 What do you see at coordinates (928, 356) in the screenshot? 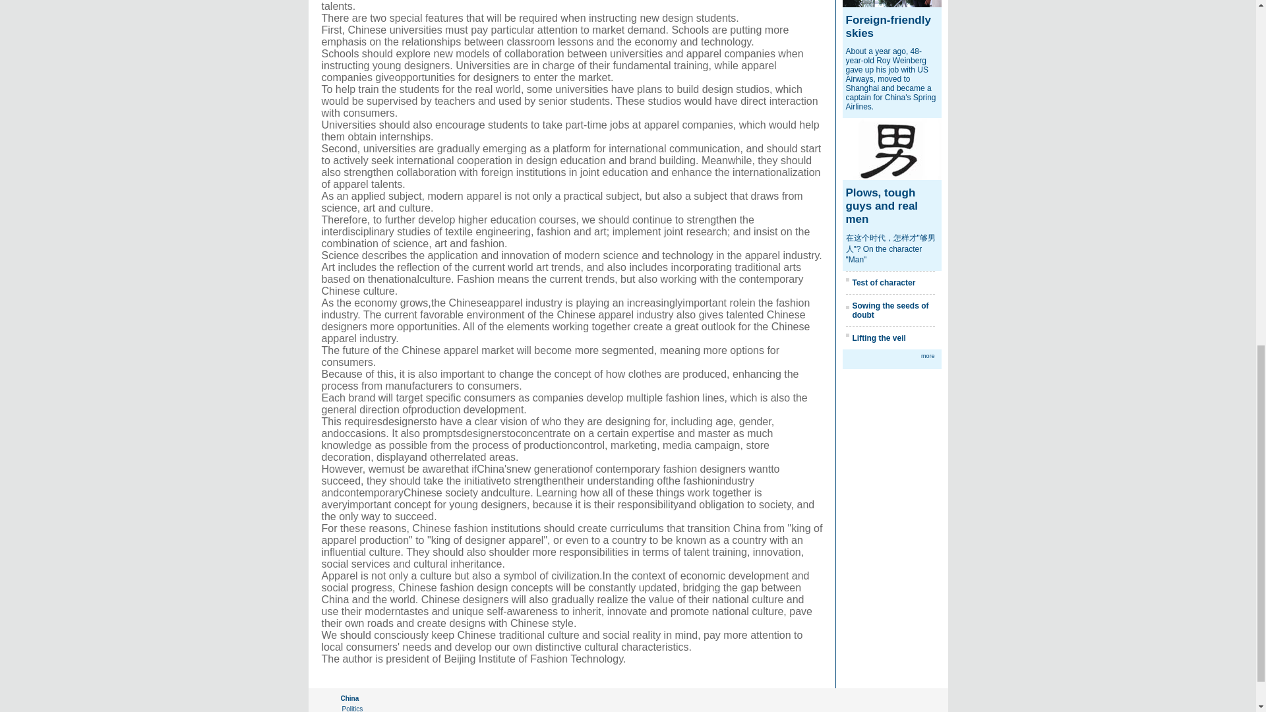
I see `more` at bounding box center [928, 356].